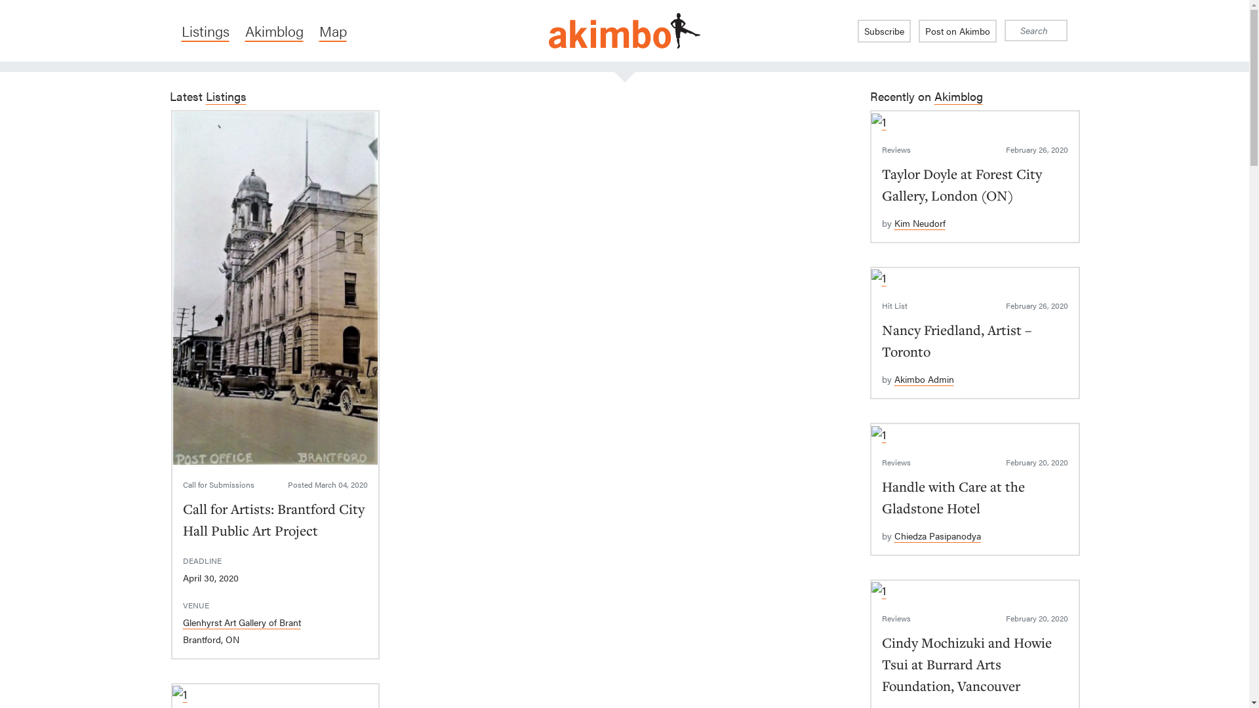 The width and height of the screenshot is (1259, 708). What do you see at coordinates (879, 122) in the screenshot?
I see `1` at bounding box center [879, 122].